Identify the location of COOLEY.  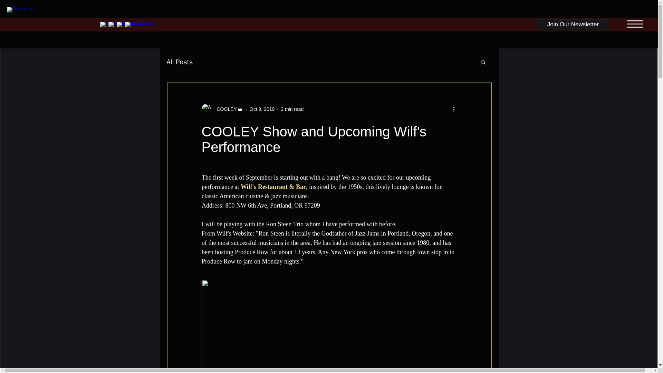
(224, 109).